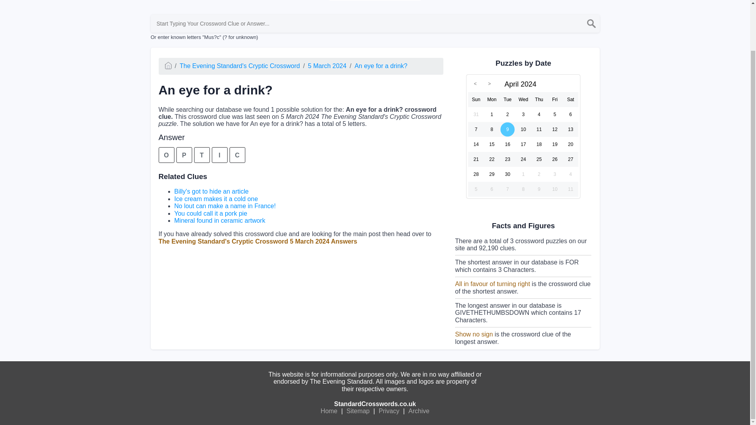  What do you see at coordinates (381, 66) in the screenshot?
I see `An eye for a drink?` at bounding box center [381, 66].